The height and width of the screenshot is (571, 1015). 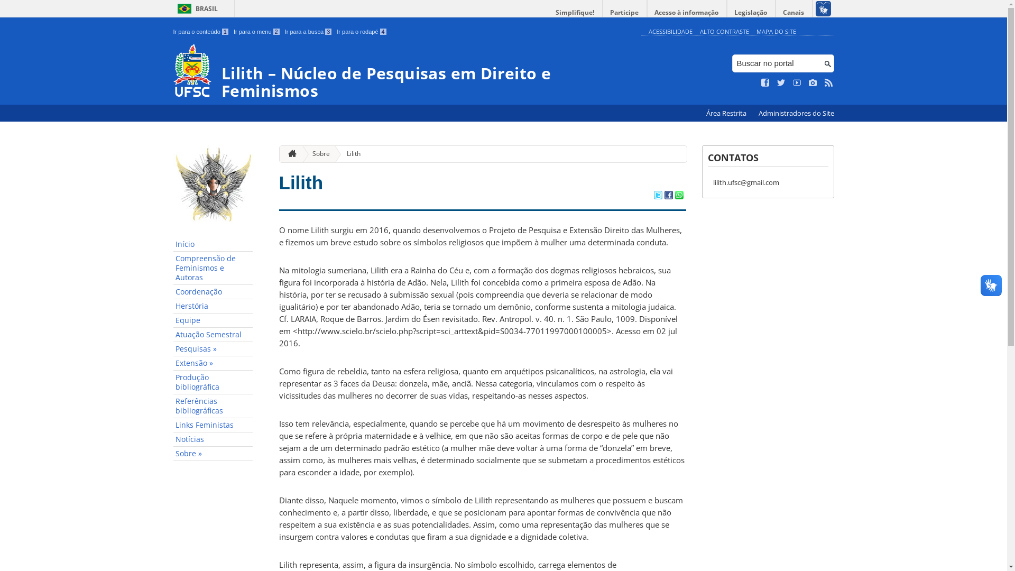 What do you see at coordinates (765, 83) in the screenshot?
I see `Curta no Facebook` at bounding box center [765, 83].